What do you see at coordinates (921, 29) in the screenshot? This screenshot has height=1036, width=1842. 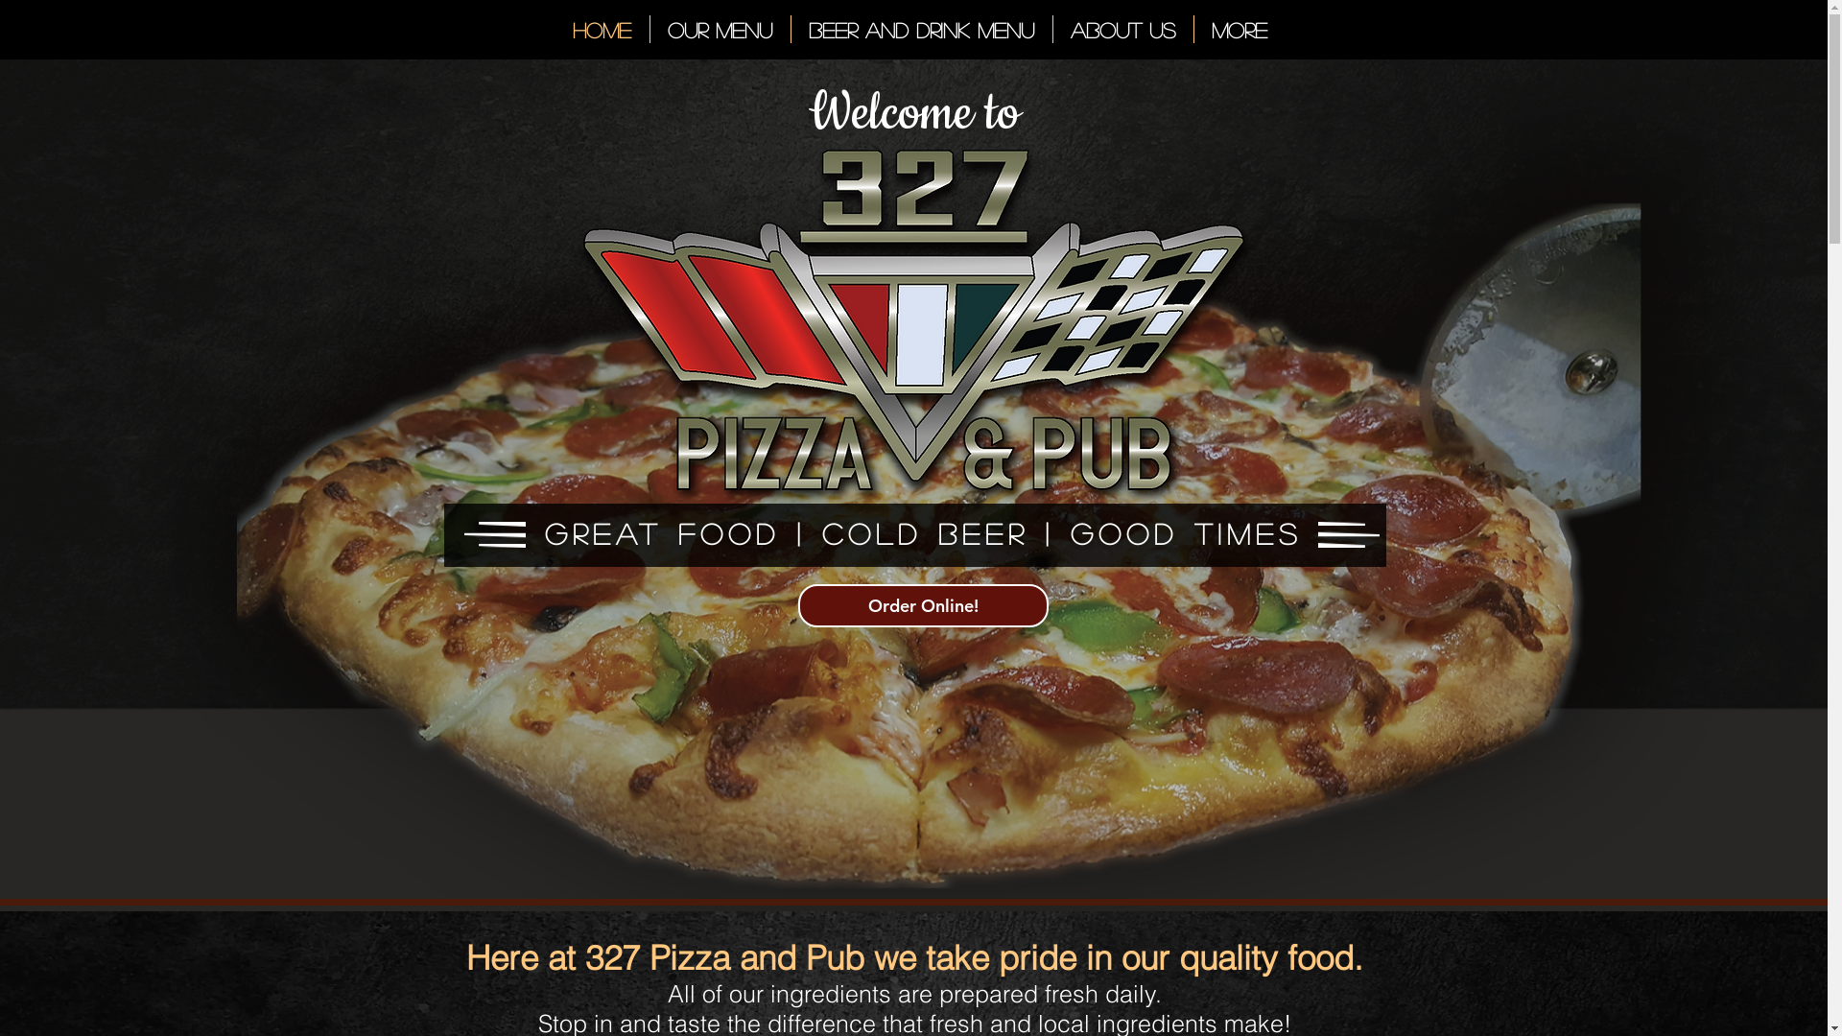 I see `Beer and Drink Menu` at bounding box center [921, 29].